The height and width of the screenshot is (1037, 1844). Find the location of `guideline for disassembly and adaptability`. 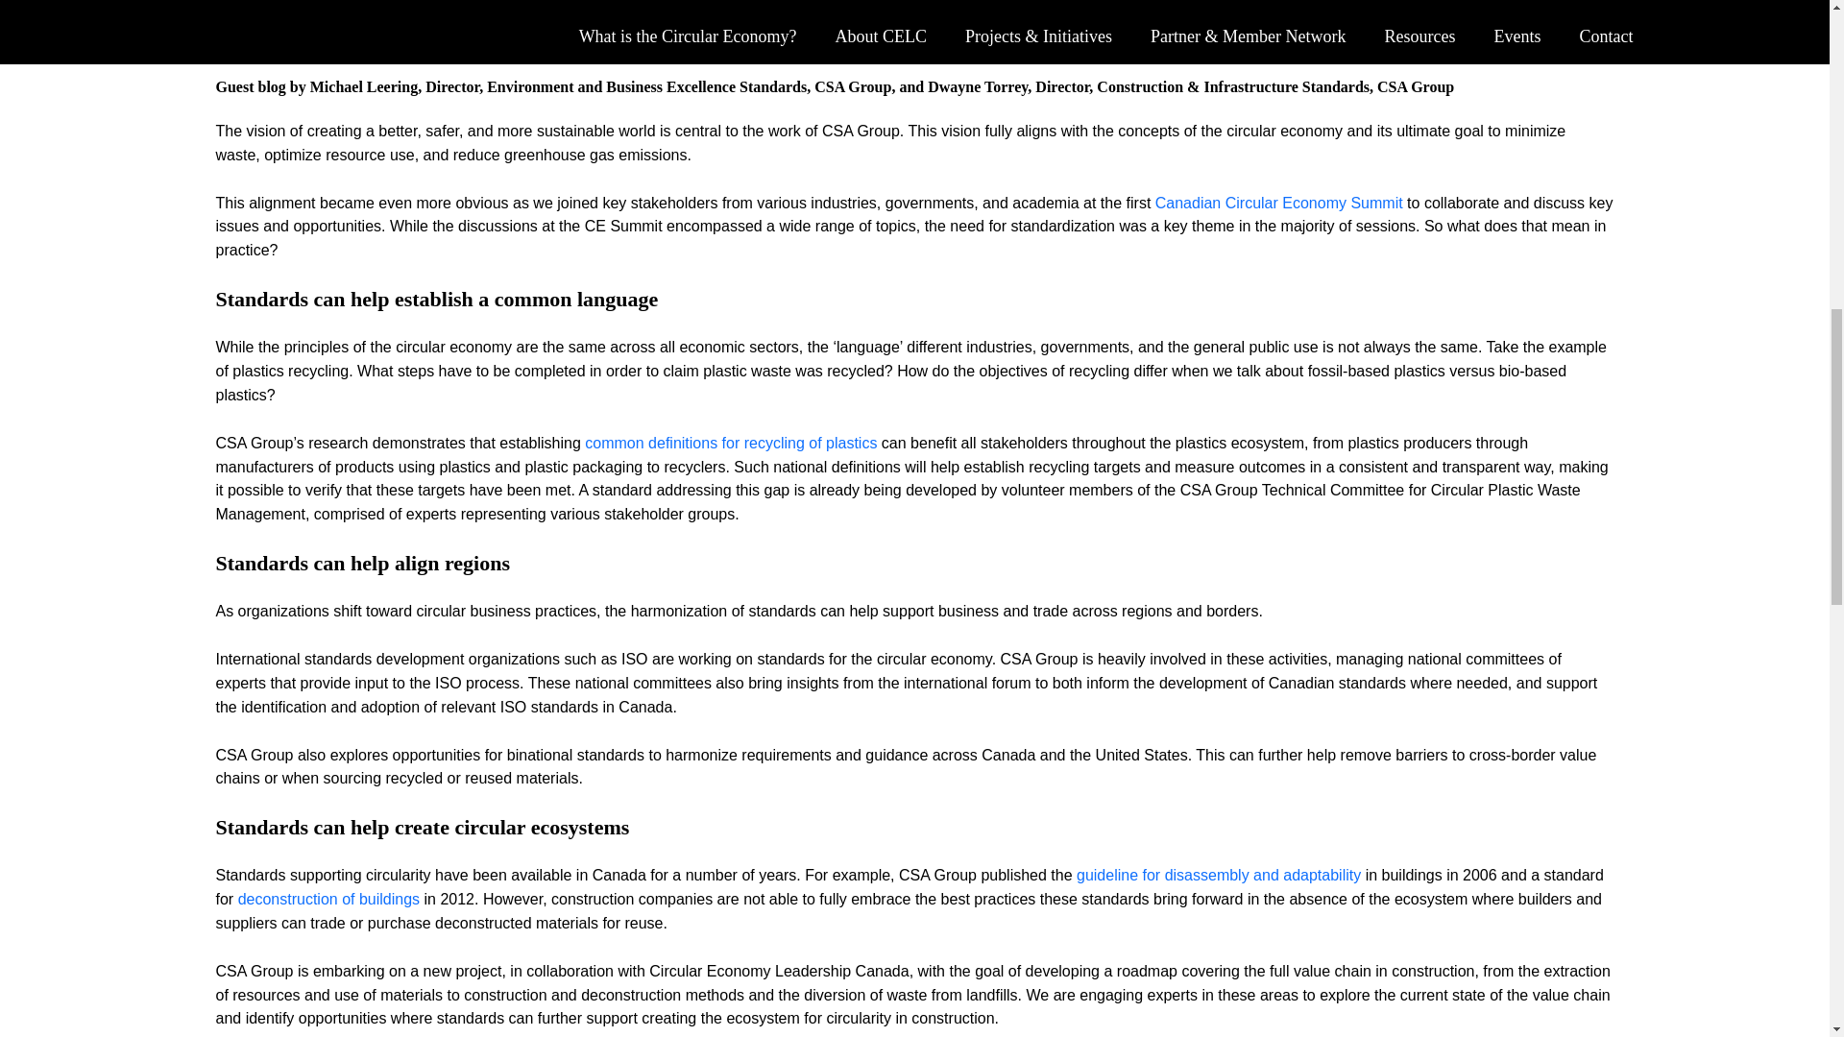

guideline for disassembly and adaptability is located at coordinates (1218, 875).